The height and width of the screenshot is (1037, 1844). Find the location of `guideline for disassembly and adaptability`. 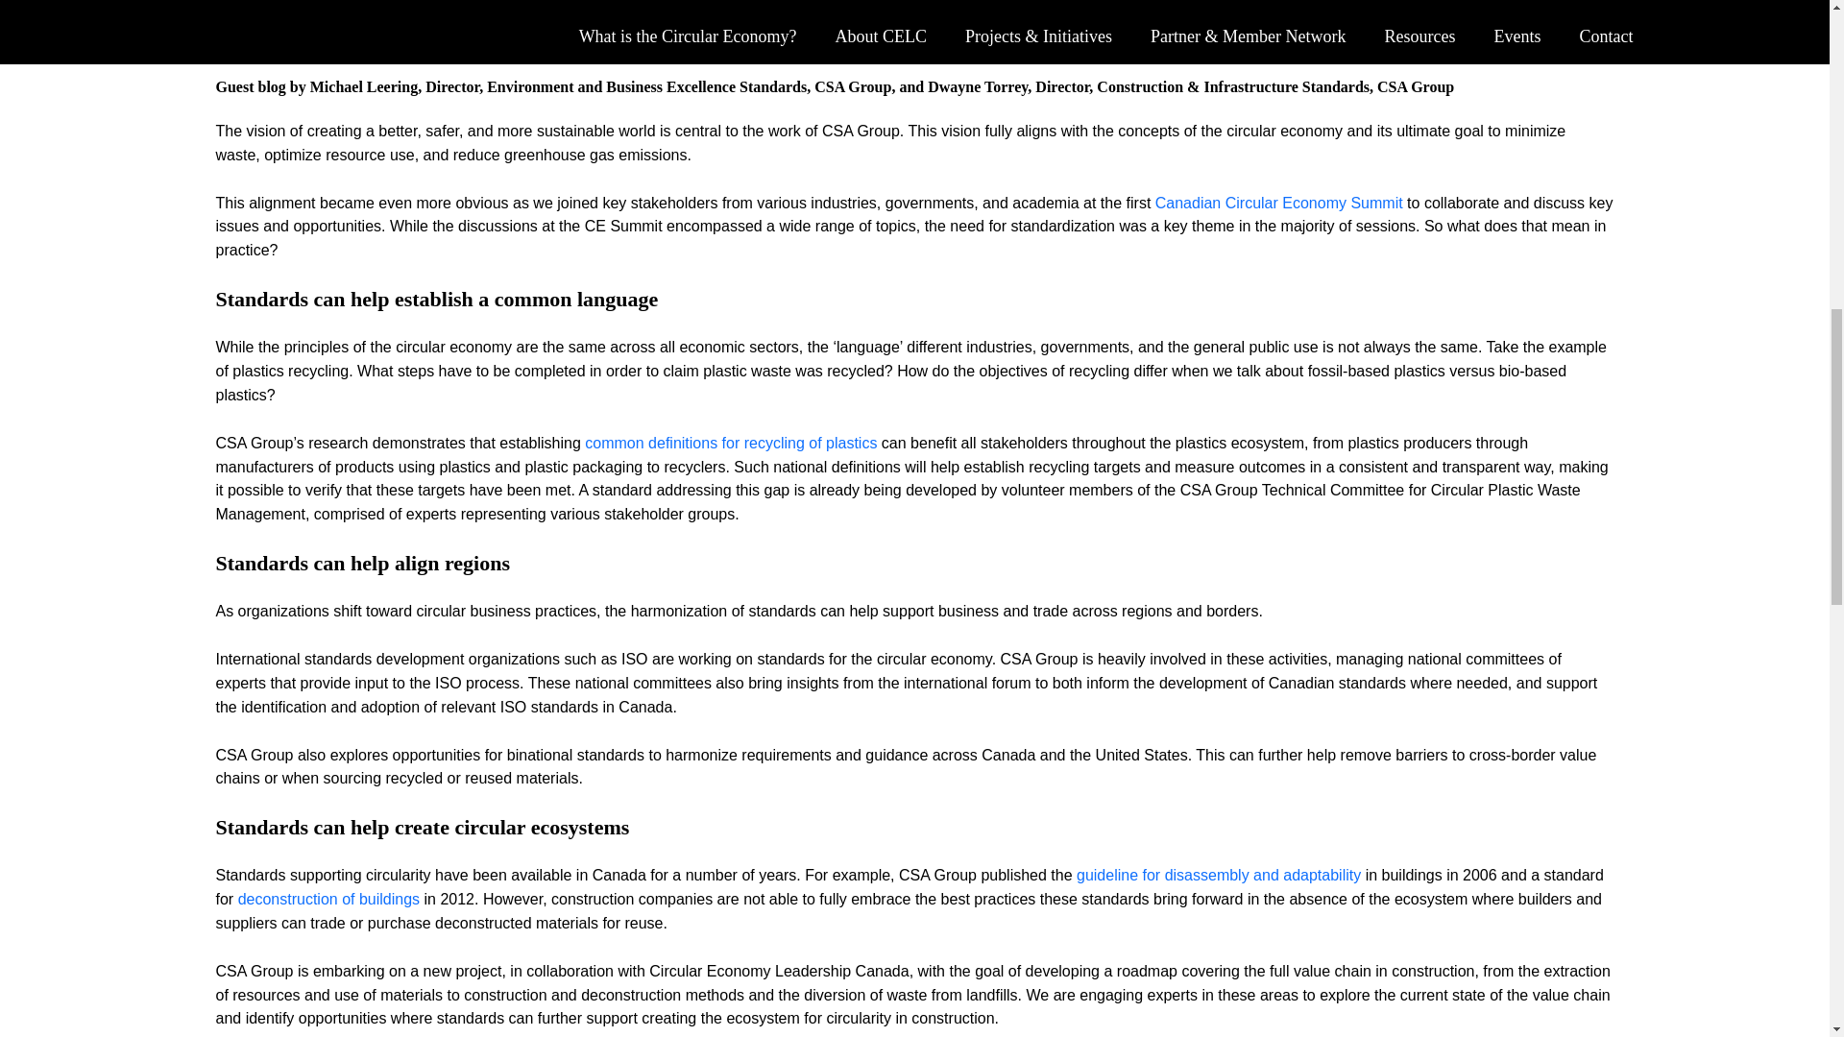

guideline for disassembly and adaptability is located at coordinates (1218, 875).